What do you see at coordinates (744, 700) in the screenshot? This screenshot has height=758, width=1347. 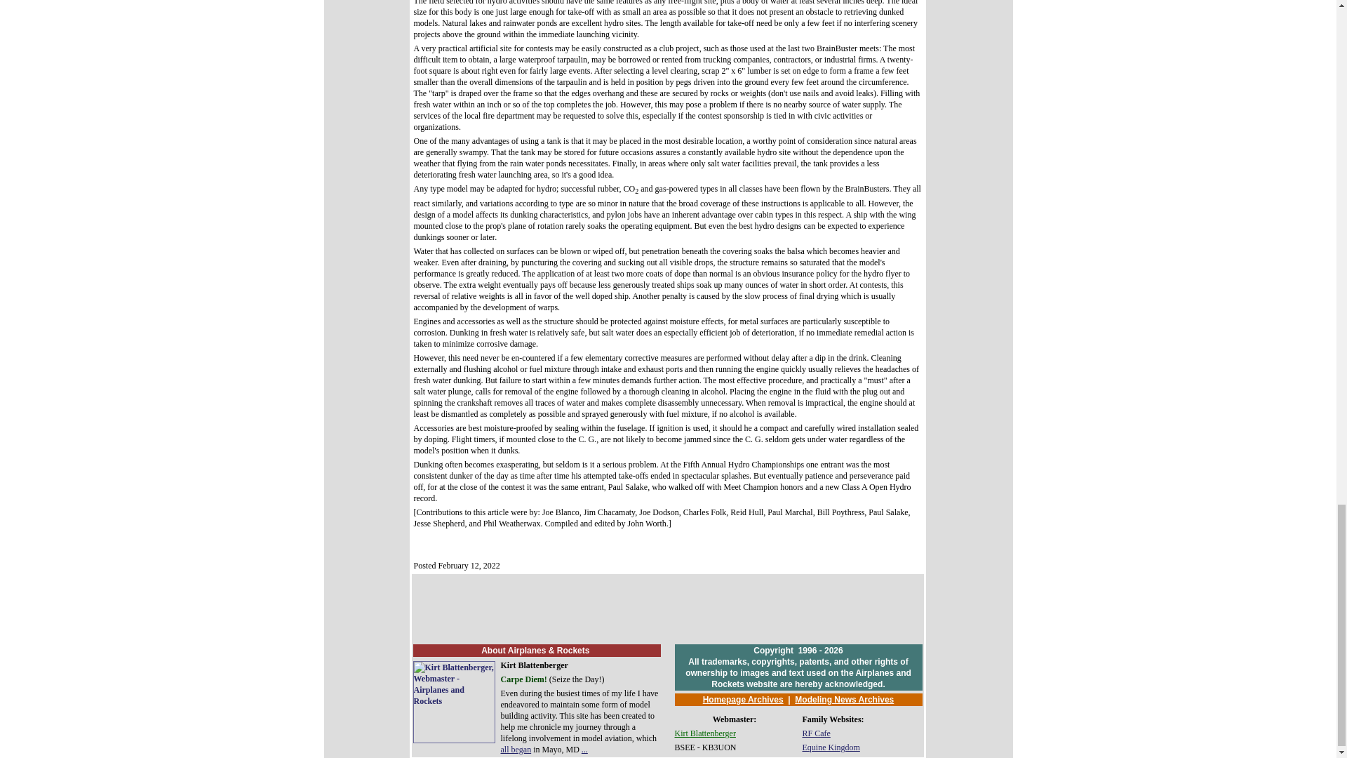 I see `Homepage Archives` at bounding box center [744, 700].